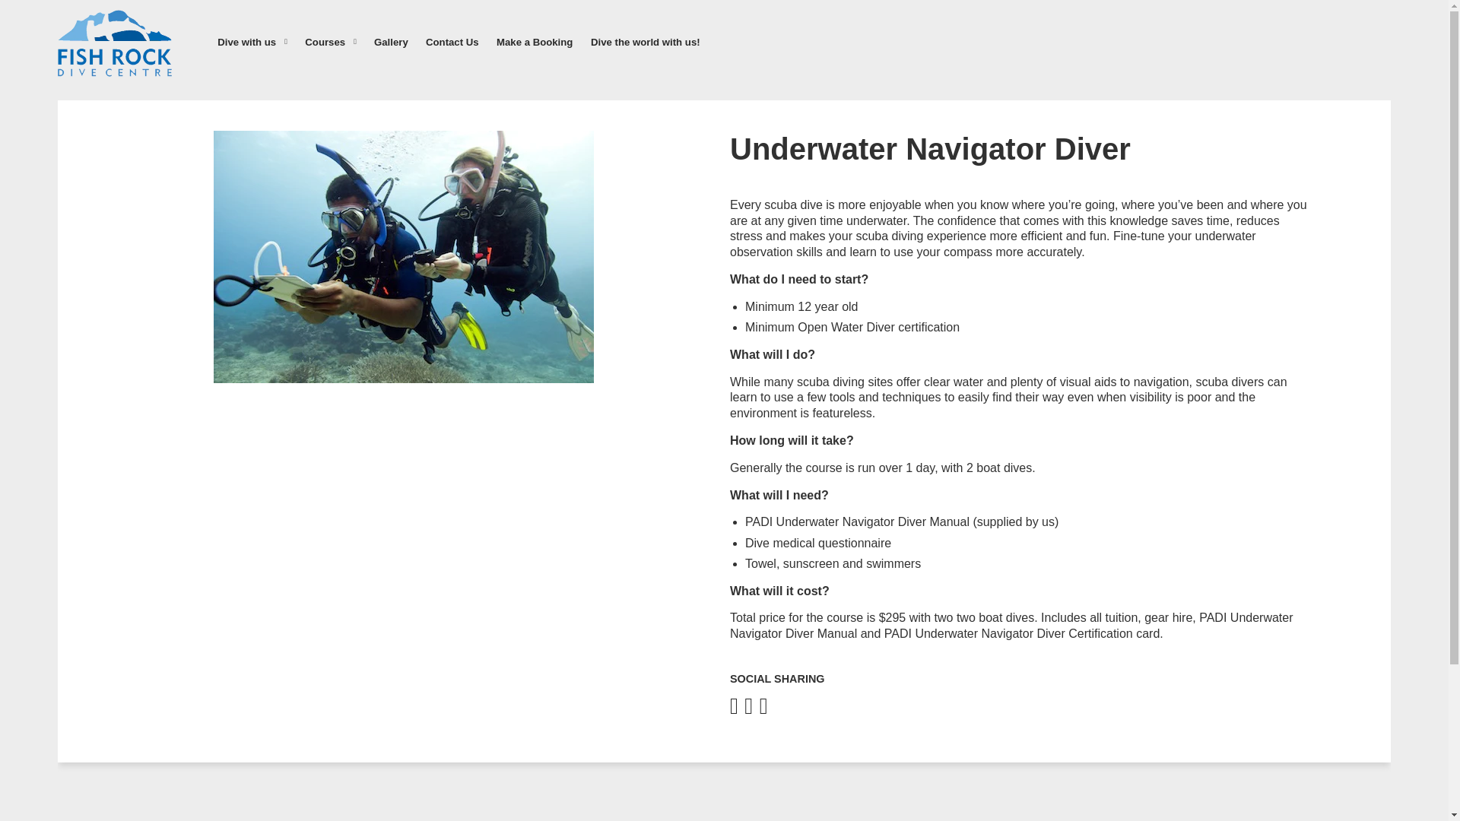  I want to click on Dive with us, so click(252, 43).